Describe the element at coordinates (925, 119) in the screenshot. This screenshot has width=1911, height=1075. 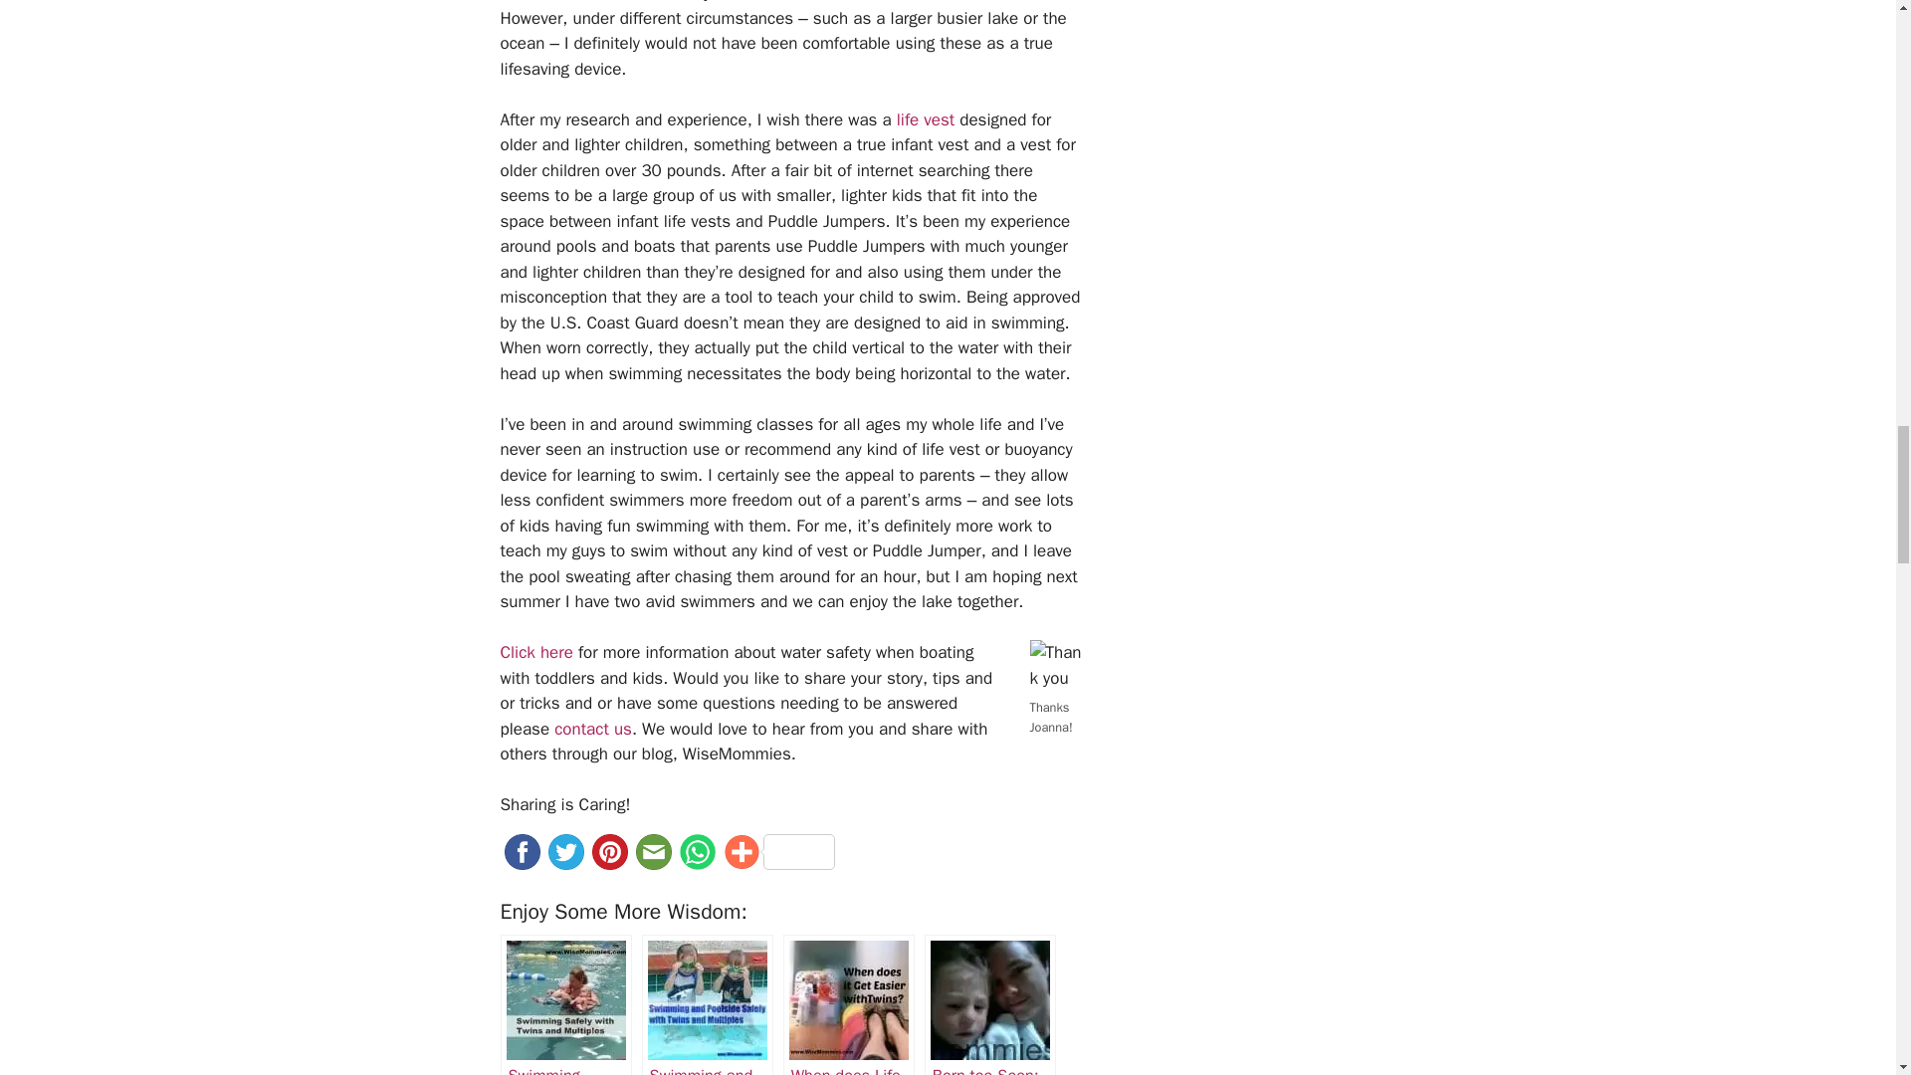
I see `life vests on Amazon` at that location.